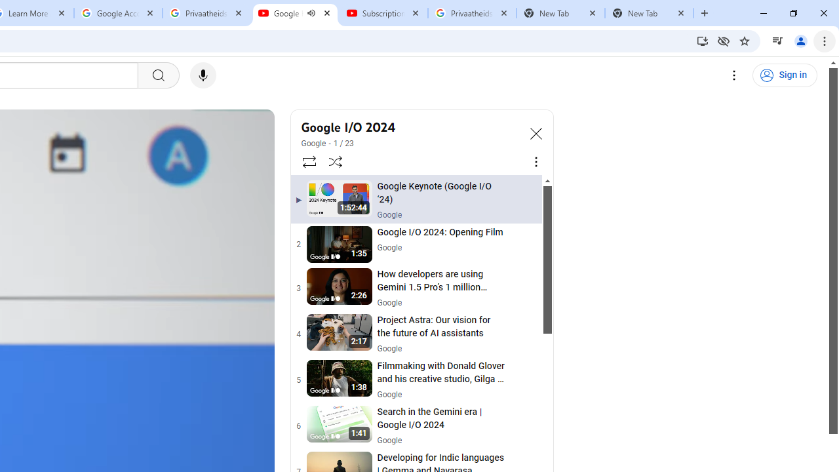 The image size is (839, 472). Describe the element at coordinates (336, 161) in the screenshot. I see `Shuffle playlist` at that location.